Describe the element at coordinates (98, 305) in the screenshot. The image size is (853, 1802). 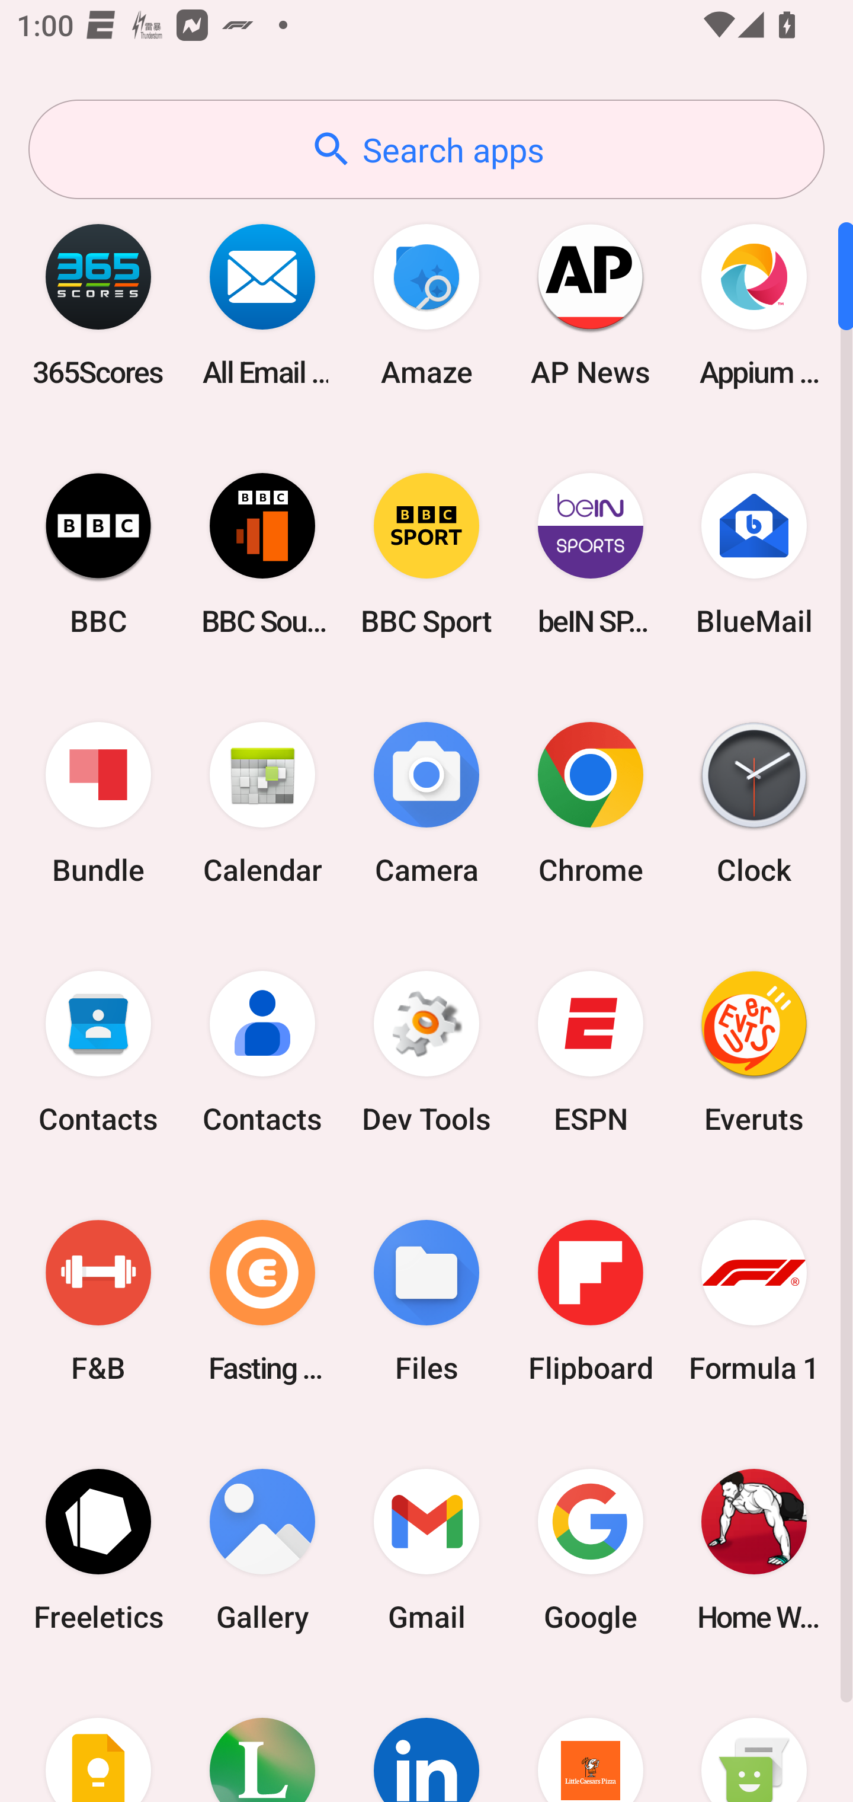
I see `365Scores` at that location.